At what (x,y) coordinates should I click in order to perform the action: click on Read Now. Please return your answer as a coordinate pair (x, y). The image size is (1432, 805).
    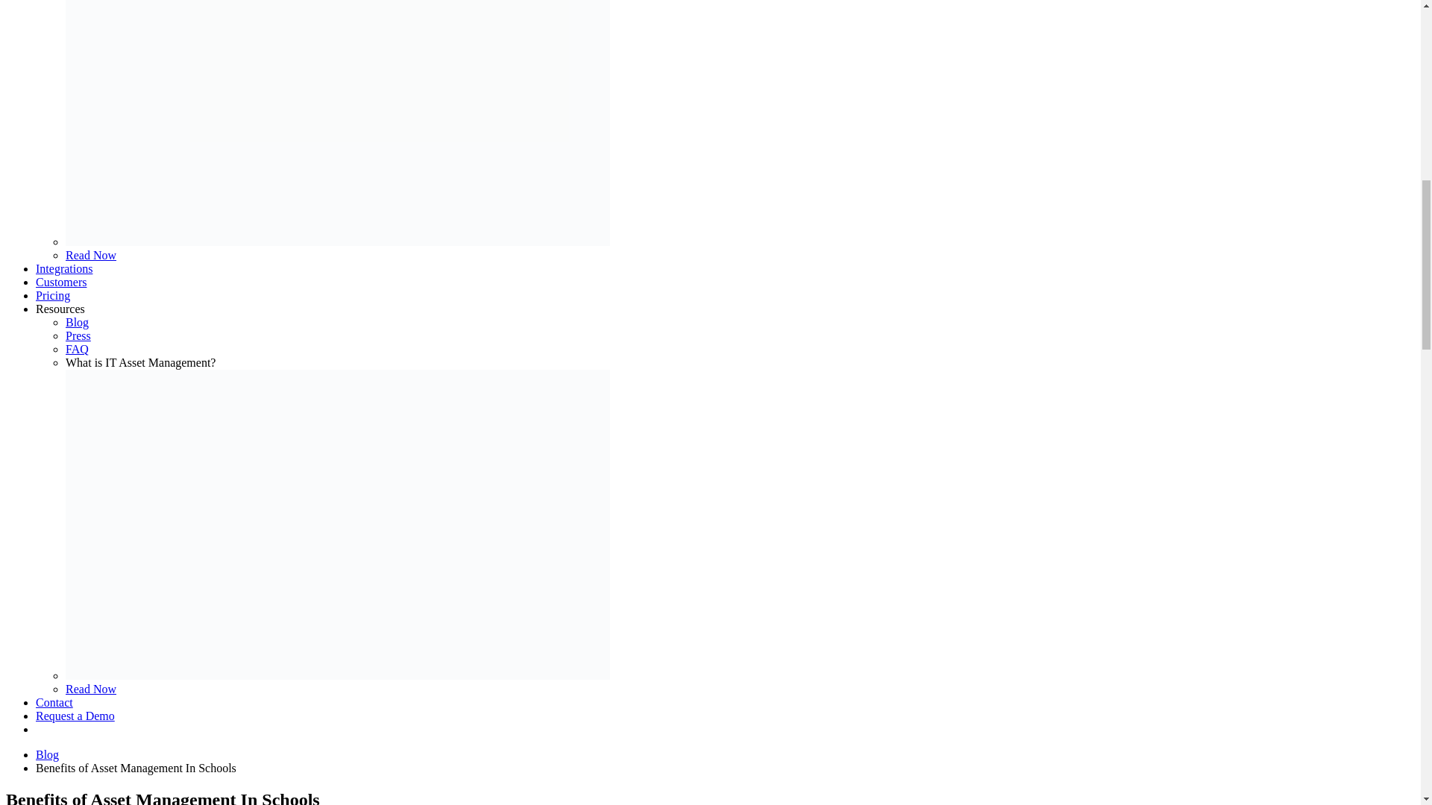
    Looking at the image, I should click on (91, 255).